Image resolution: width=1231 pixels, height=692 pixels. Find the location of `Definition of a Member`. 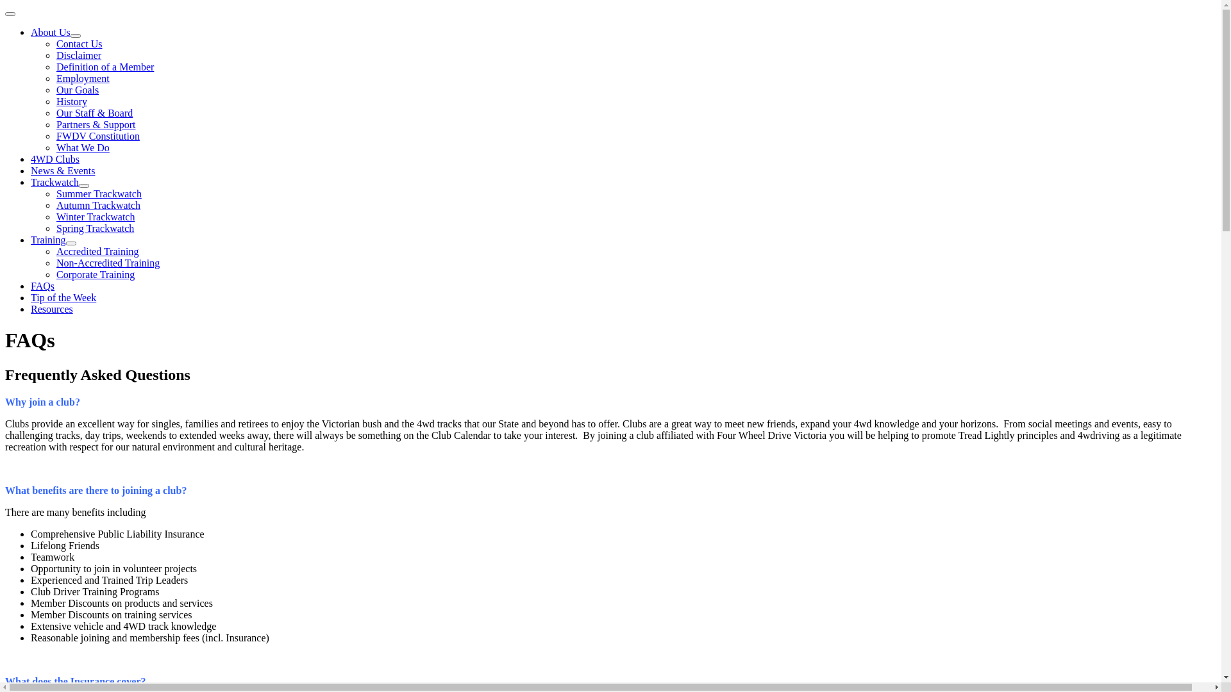

Definition of a Member is located at coordinates (105, 67).